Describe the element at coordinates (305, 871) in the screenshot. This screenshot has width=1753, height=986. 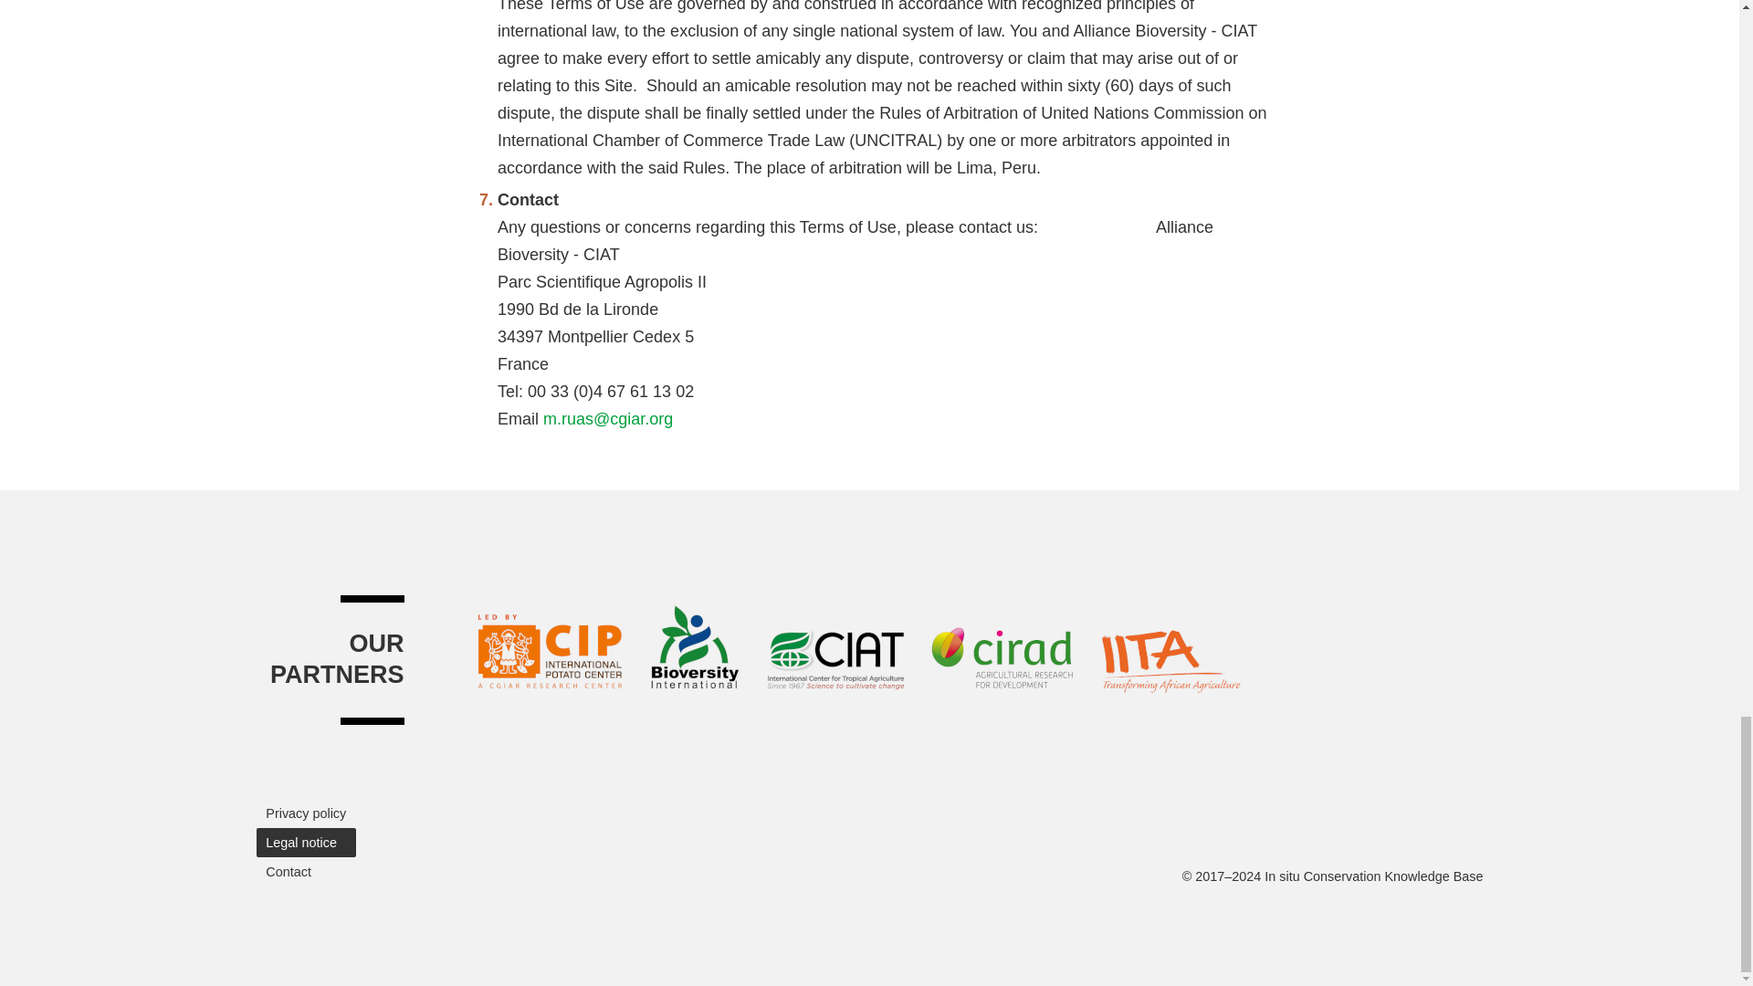
I see `Contact` at that location.